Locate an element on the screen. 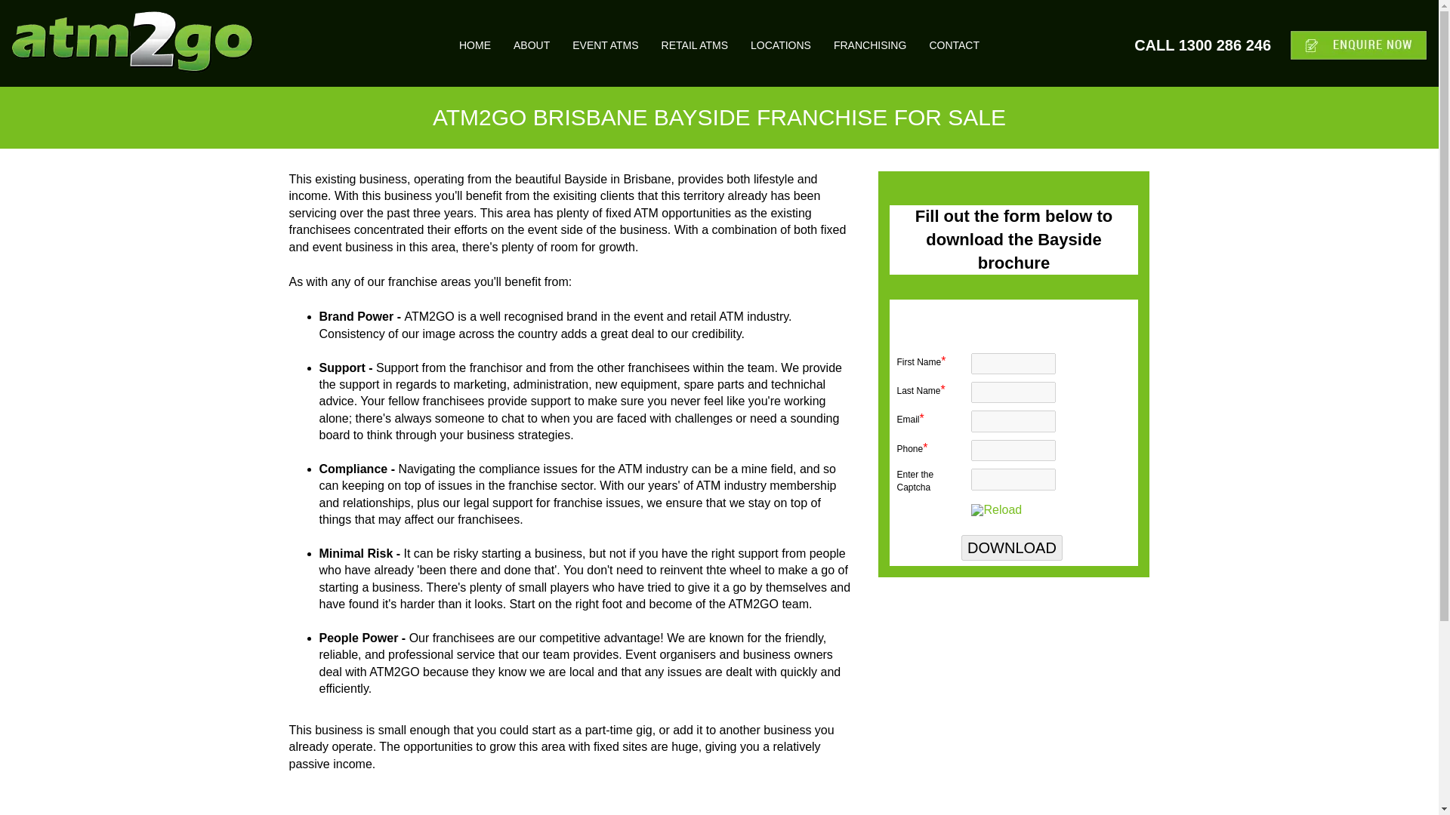 The height and width of the screenshot is (815, 1450). CONTACT is located at coordinates (954, 42).